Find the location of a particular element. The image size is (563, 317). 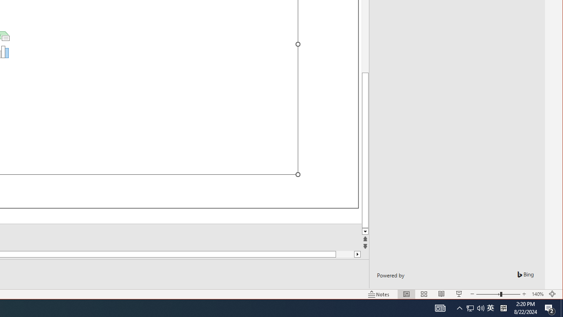

Notification Chevron is located at coordinates (490, 308).